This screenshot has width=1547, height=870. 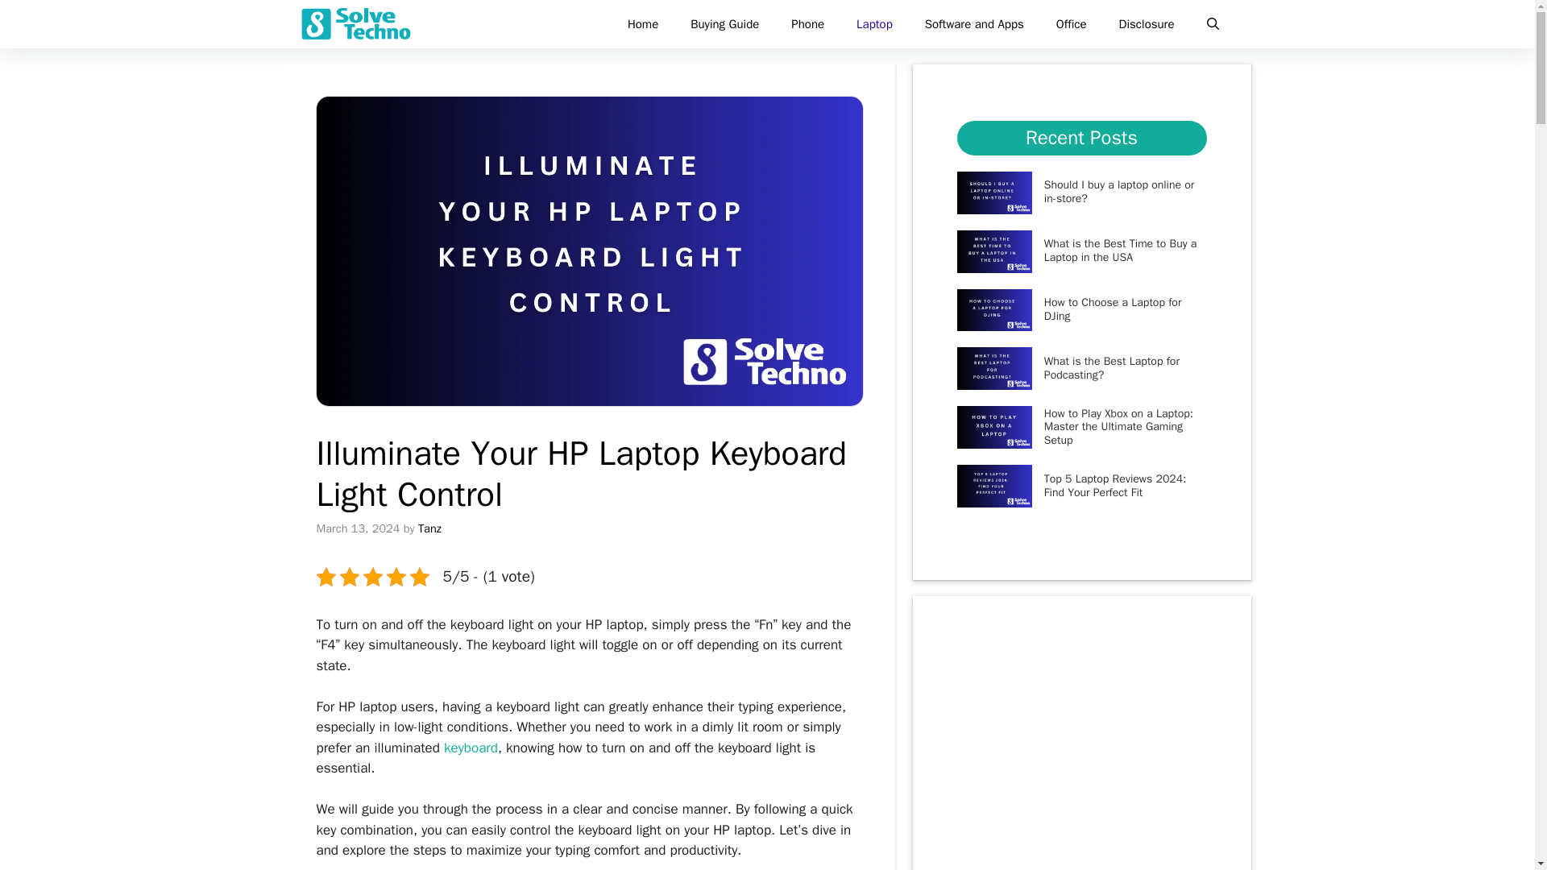 I want to click on Tanz, so click(x=429, y=528).